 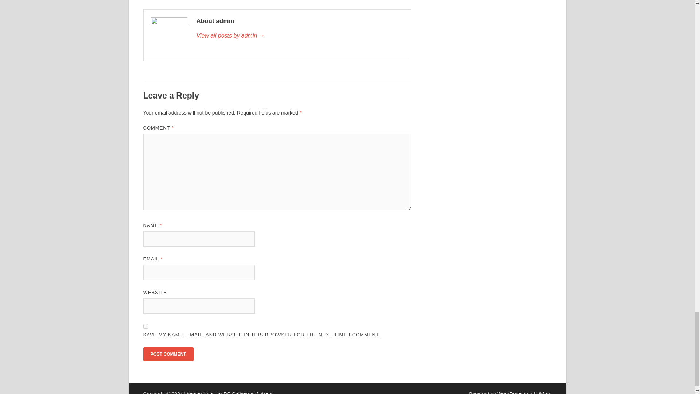 What do you see at coordinates (168, 354) in the screenshot?
I see `Post Comment` at bounding box center [168, 354].